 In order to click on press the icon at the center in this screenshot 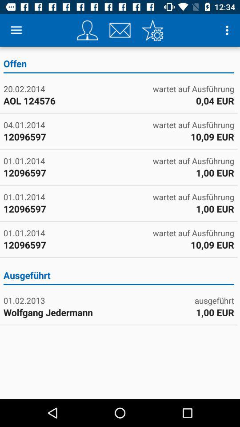, I will do `click(118, 277)`.